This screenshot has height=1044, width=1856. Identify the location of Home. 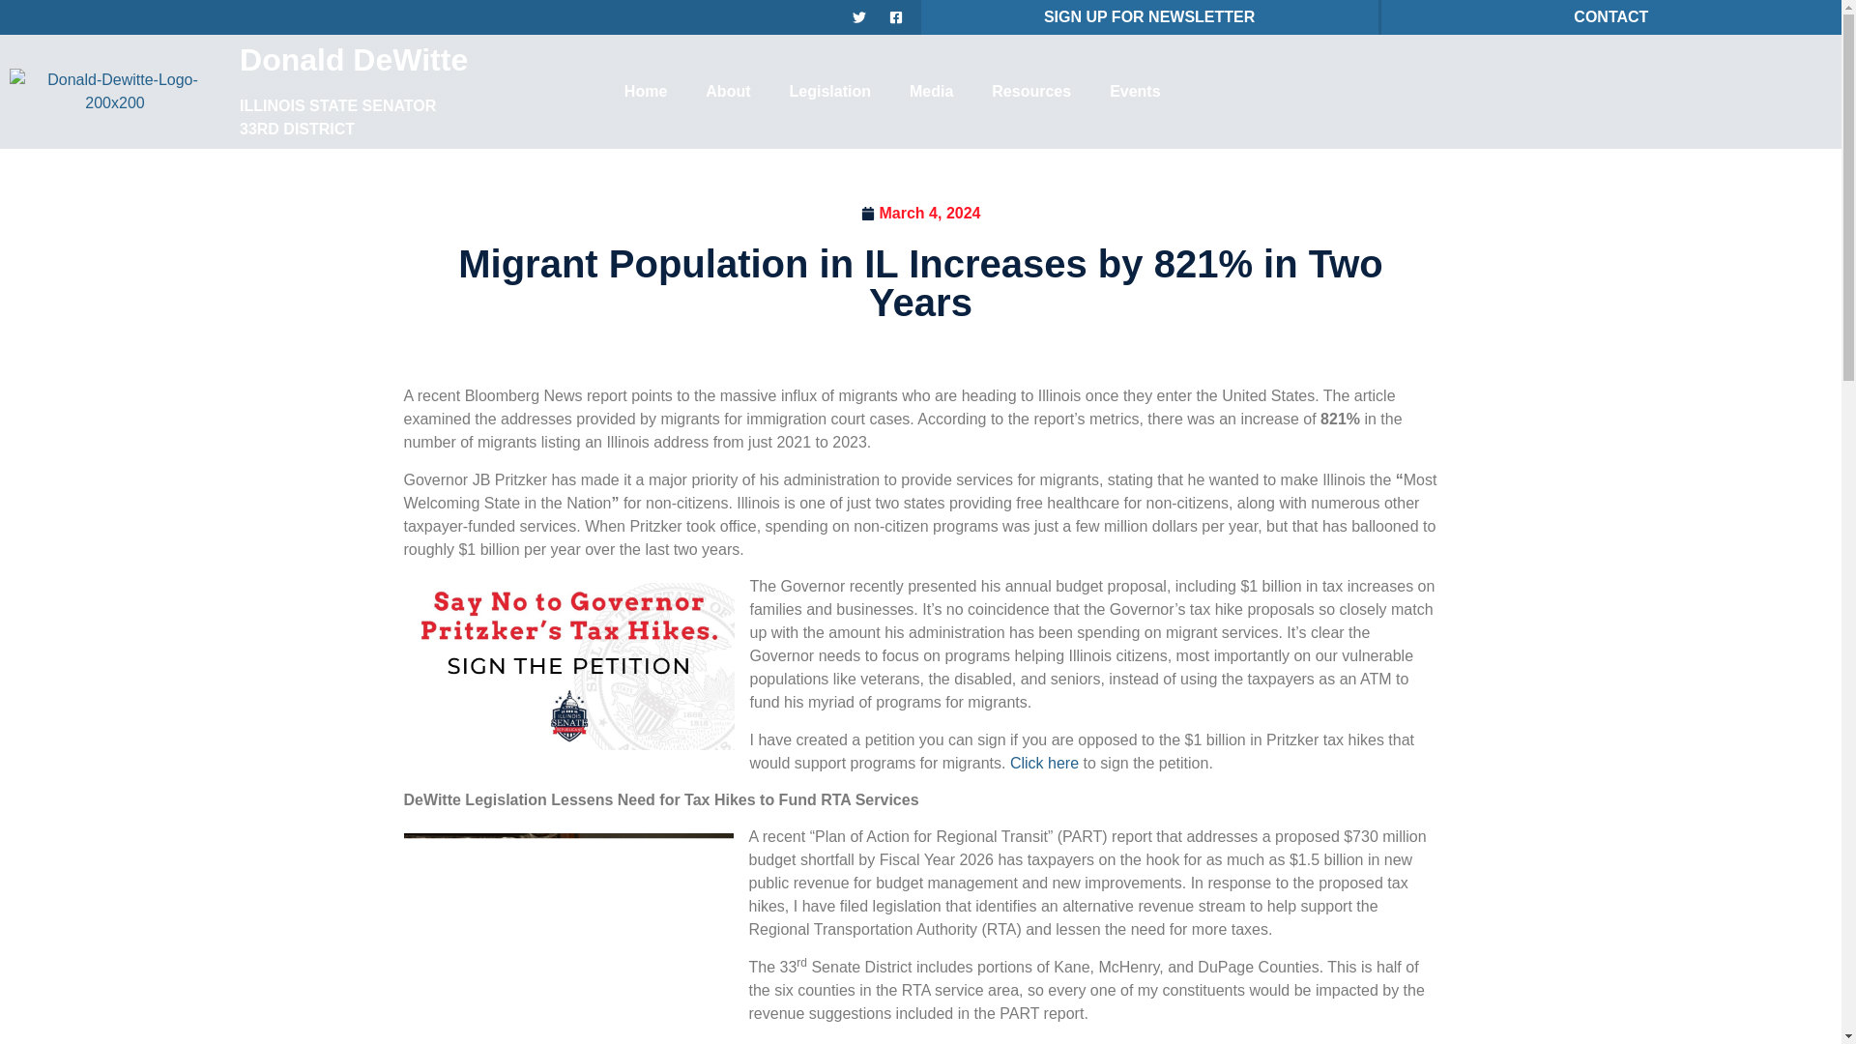
(646, 91).